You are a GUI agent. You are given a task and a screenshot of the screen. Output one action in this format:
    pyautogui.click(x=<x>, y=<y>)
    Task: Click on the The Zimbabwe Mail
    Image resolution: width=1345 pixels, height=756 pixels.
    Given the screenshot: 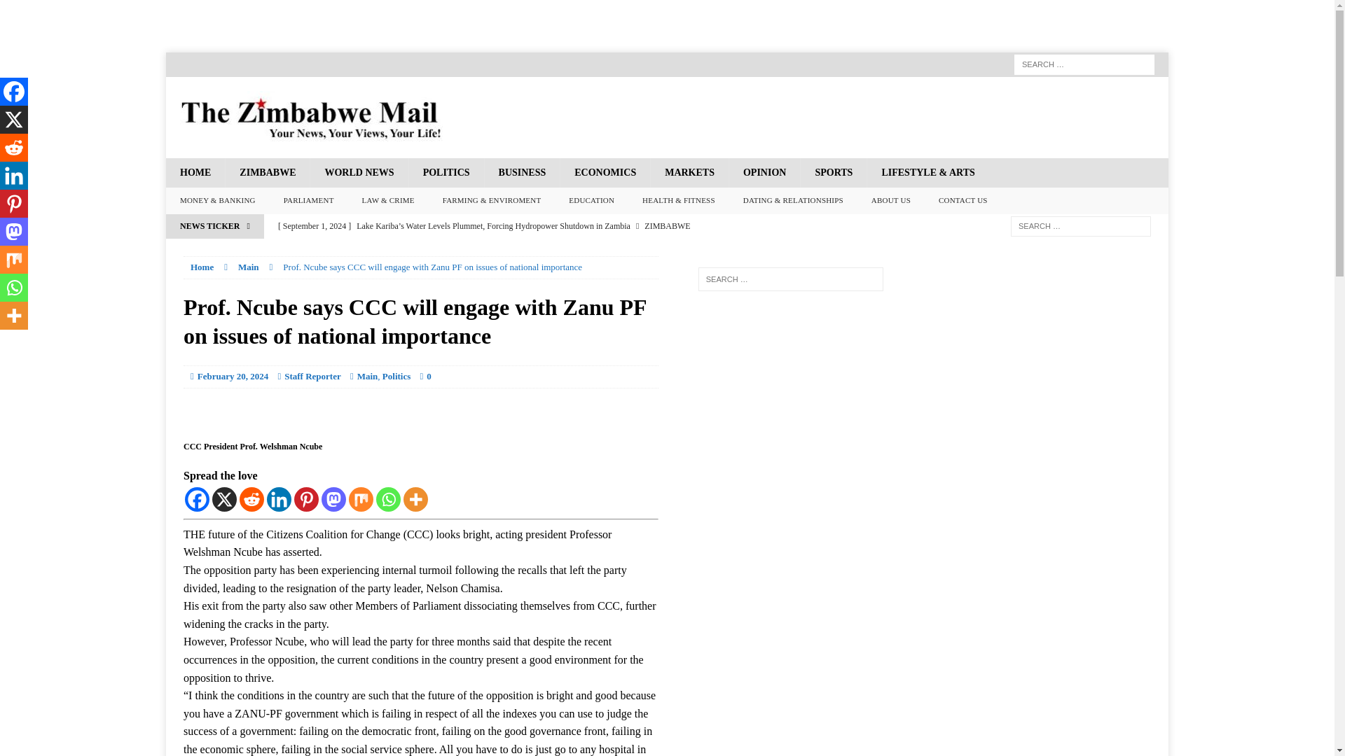 What is the action you would take?
    pyautogui.click(x=667, y=118)
    